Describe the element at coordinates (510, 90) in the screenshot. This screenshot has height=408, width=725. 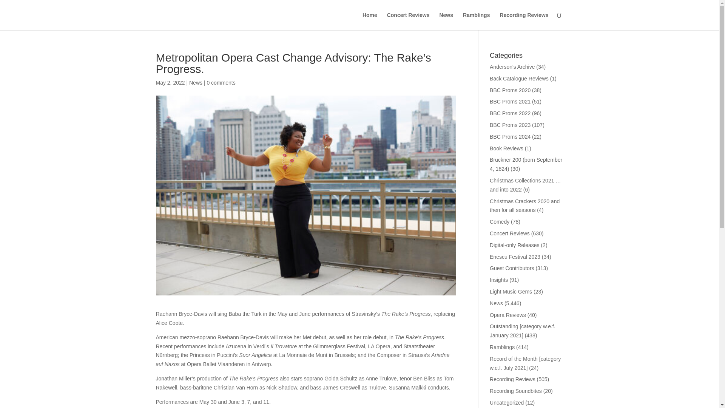
I see `BBC Proms 2020` at that location.